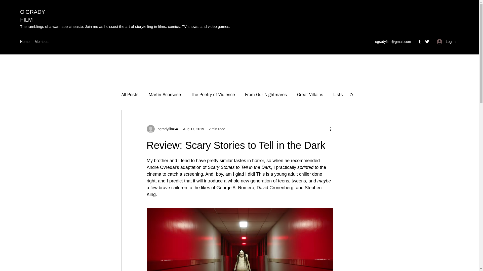 This screenshot has height=271, width=483. Describe the element at coordinates (446, 42) in the screenshot. I see `Log In` at that location.